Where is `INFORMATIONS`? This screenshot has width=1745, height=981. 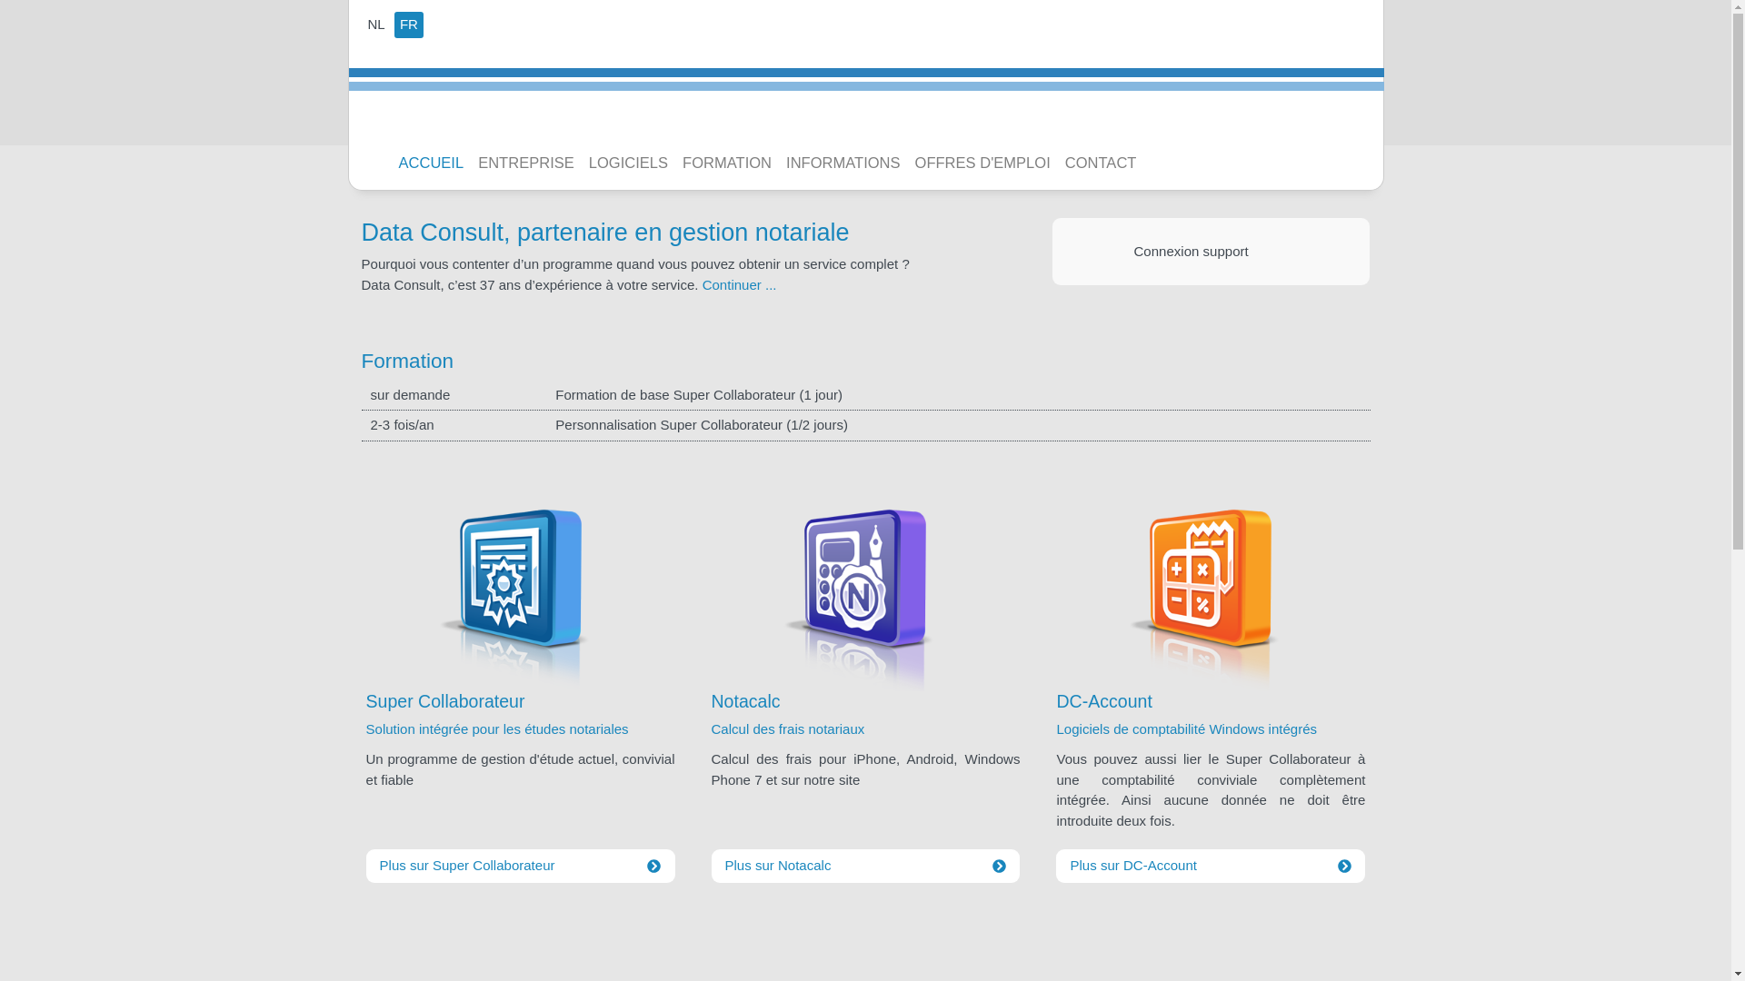
INFORMATIONS is located at coordinates (843, 163).